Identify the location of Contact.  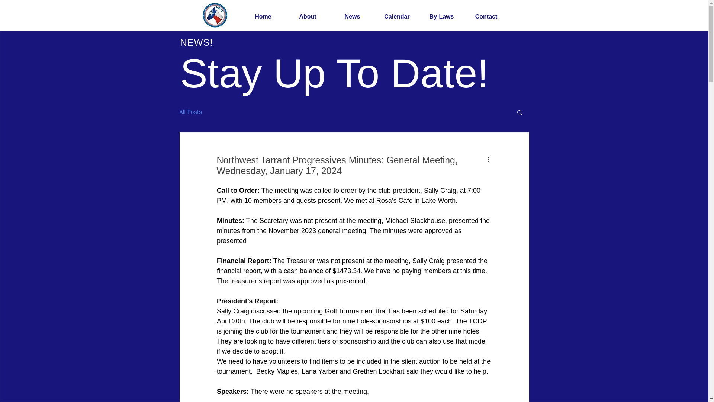
(486, 17).